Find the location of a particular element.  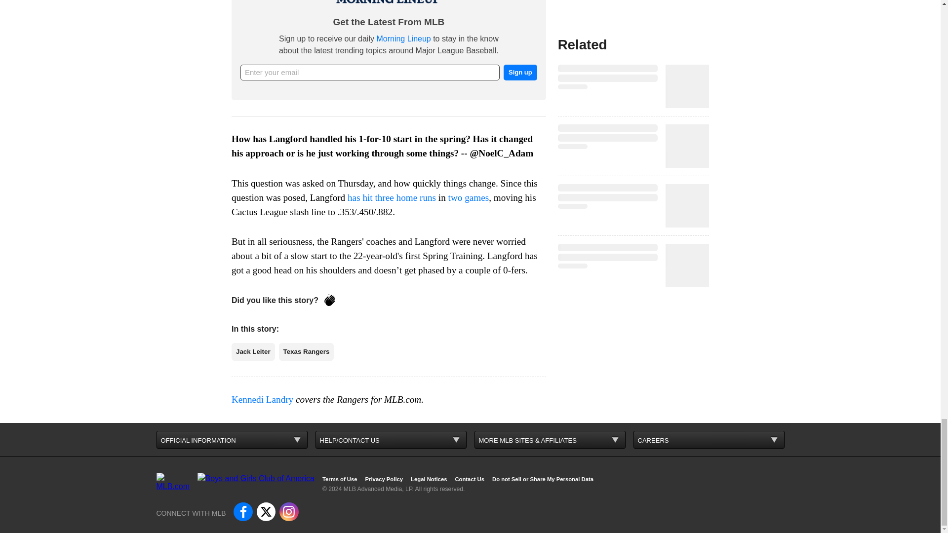

Follow on instagram is located at coordinates (289, 512).